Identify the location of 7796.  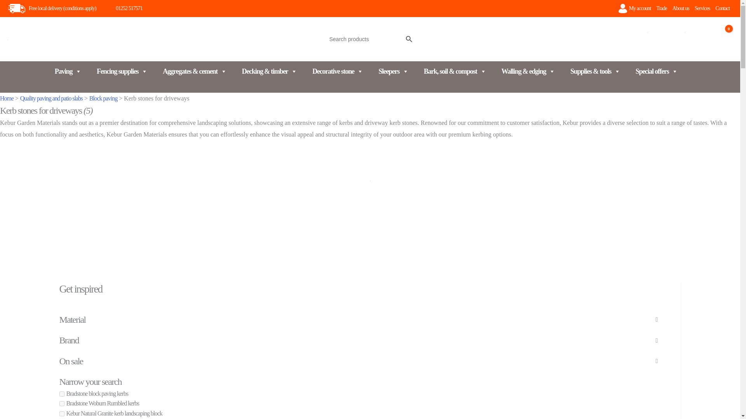
(61, 393).